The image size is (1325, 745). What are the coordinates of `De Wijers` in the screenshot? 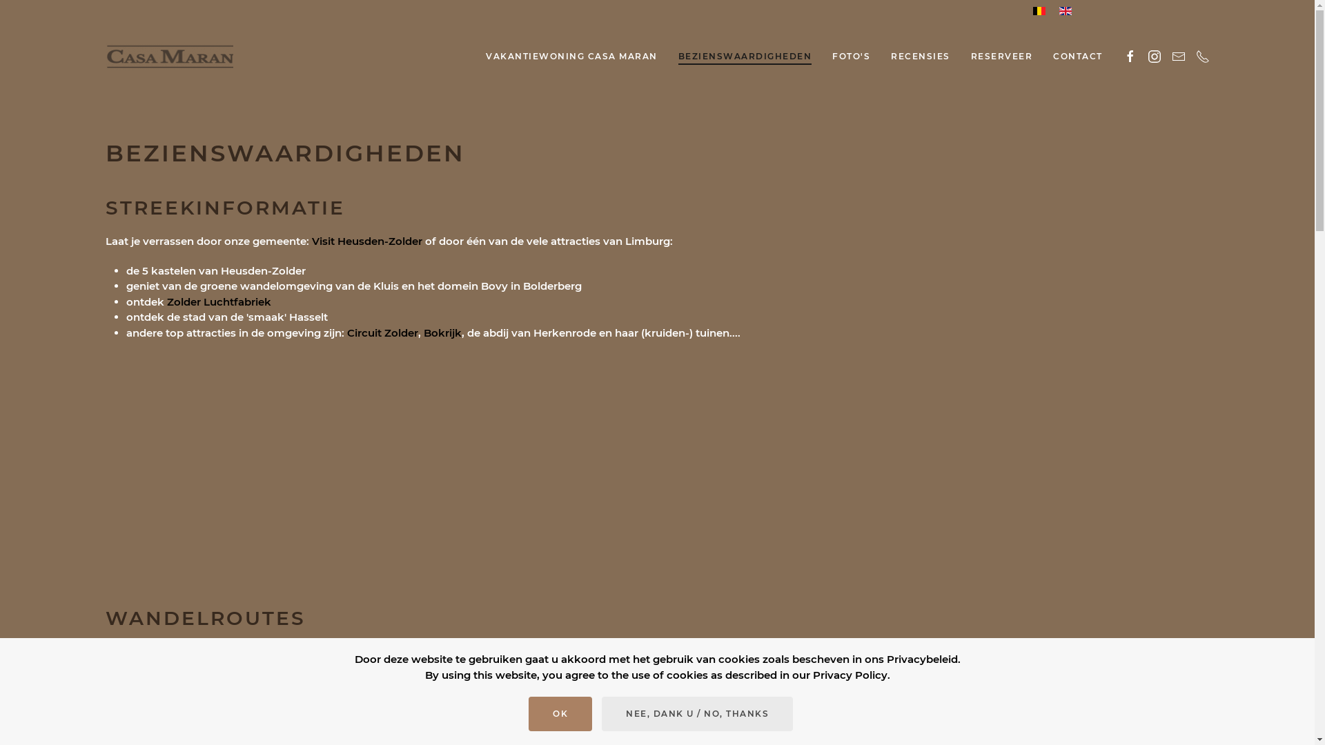 It's located at (454, 653).